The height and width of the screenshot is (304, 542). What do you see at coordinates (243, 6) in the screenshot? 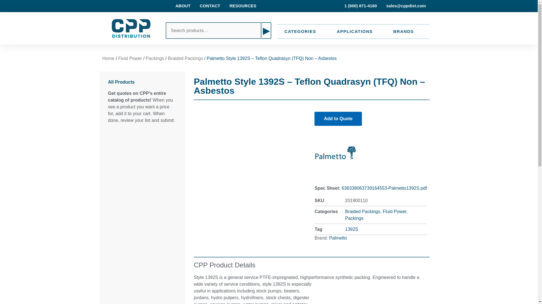
I see `RESOURCES` at bounding box center [243, 6].